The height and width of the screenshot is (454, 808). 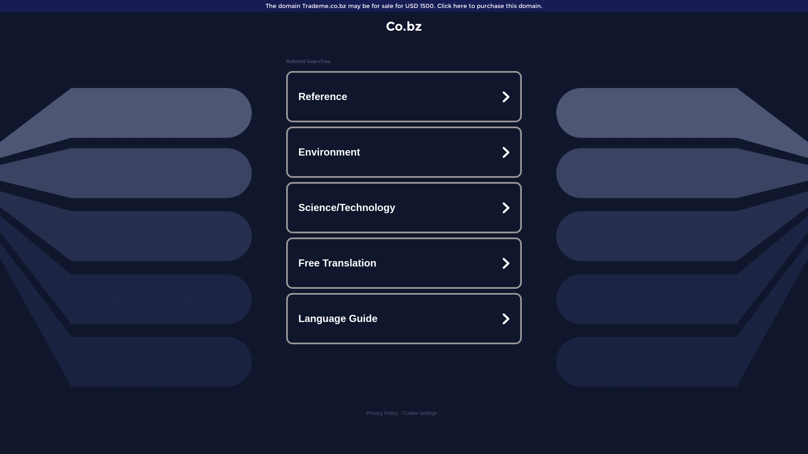 I want to click on Free Translation, so click(x=404, y=263).